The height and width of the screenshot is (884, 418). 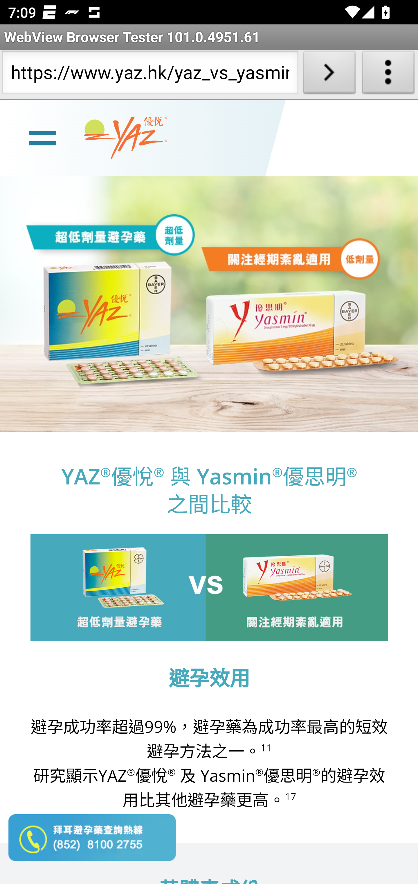 I want to click on Load URL, so click(x=329, y=74).